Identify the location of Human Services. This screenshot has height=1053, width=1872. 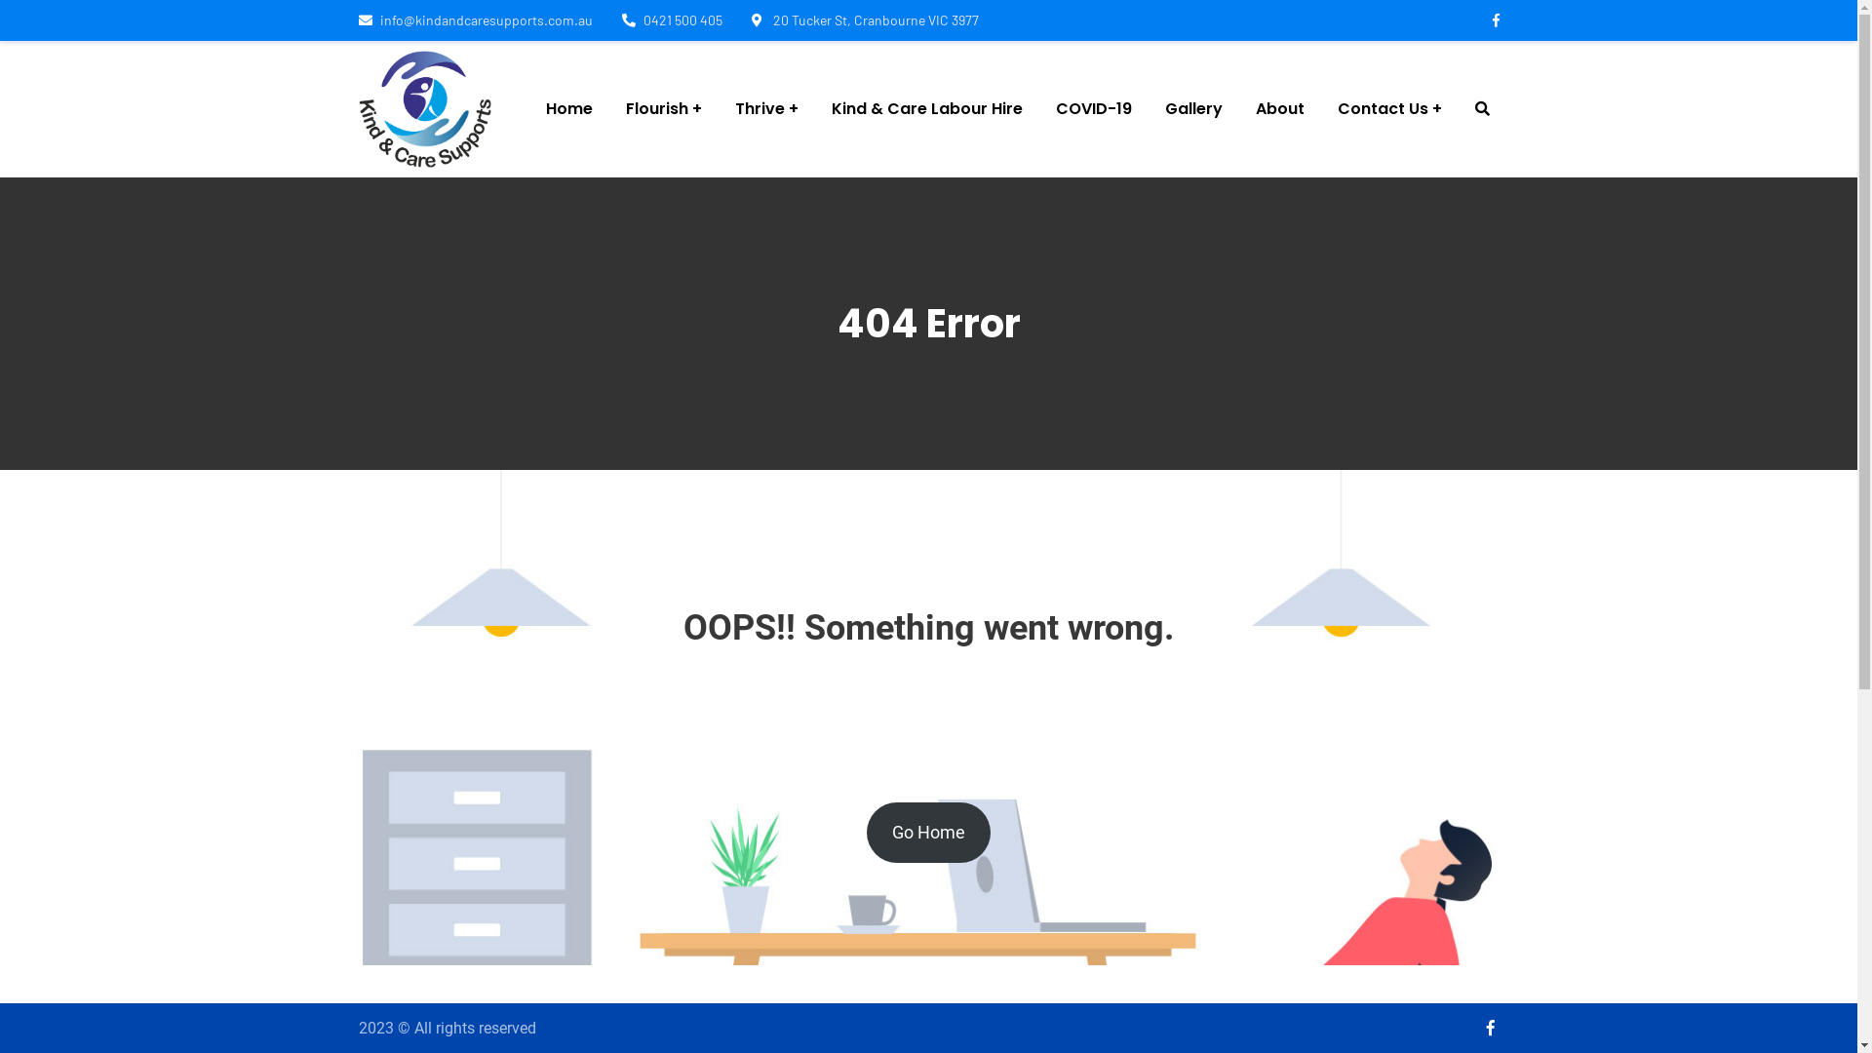
(811, 743).